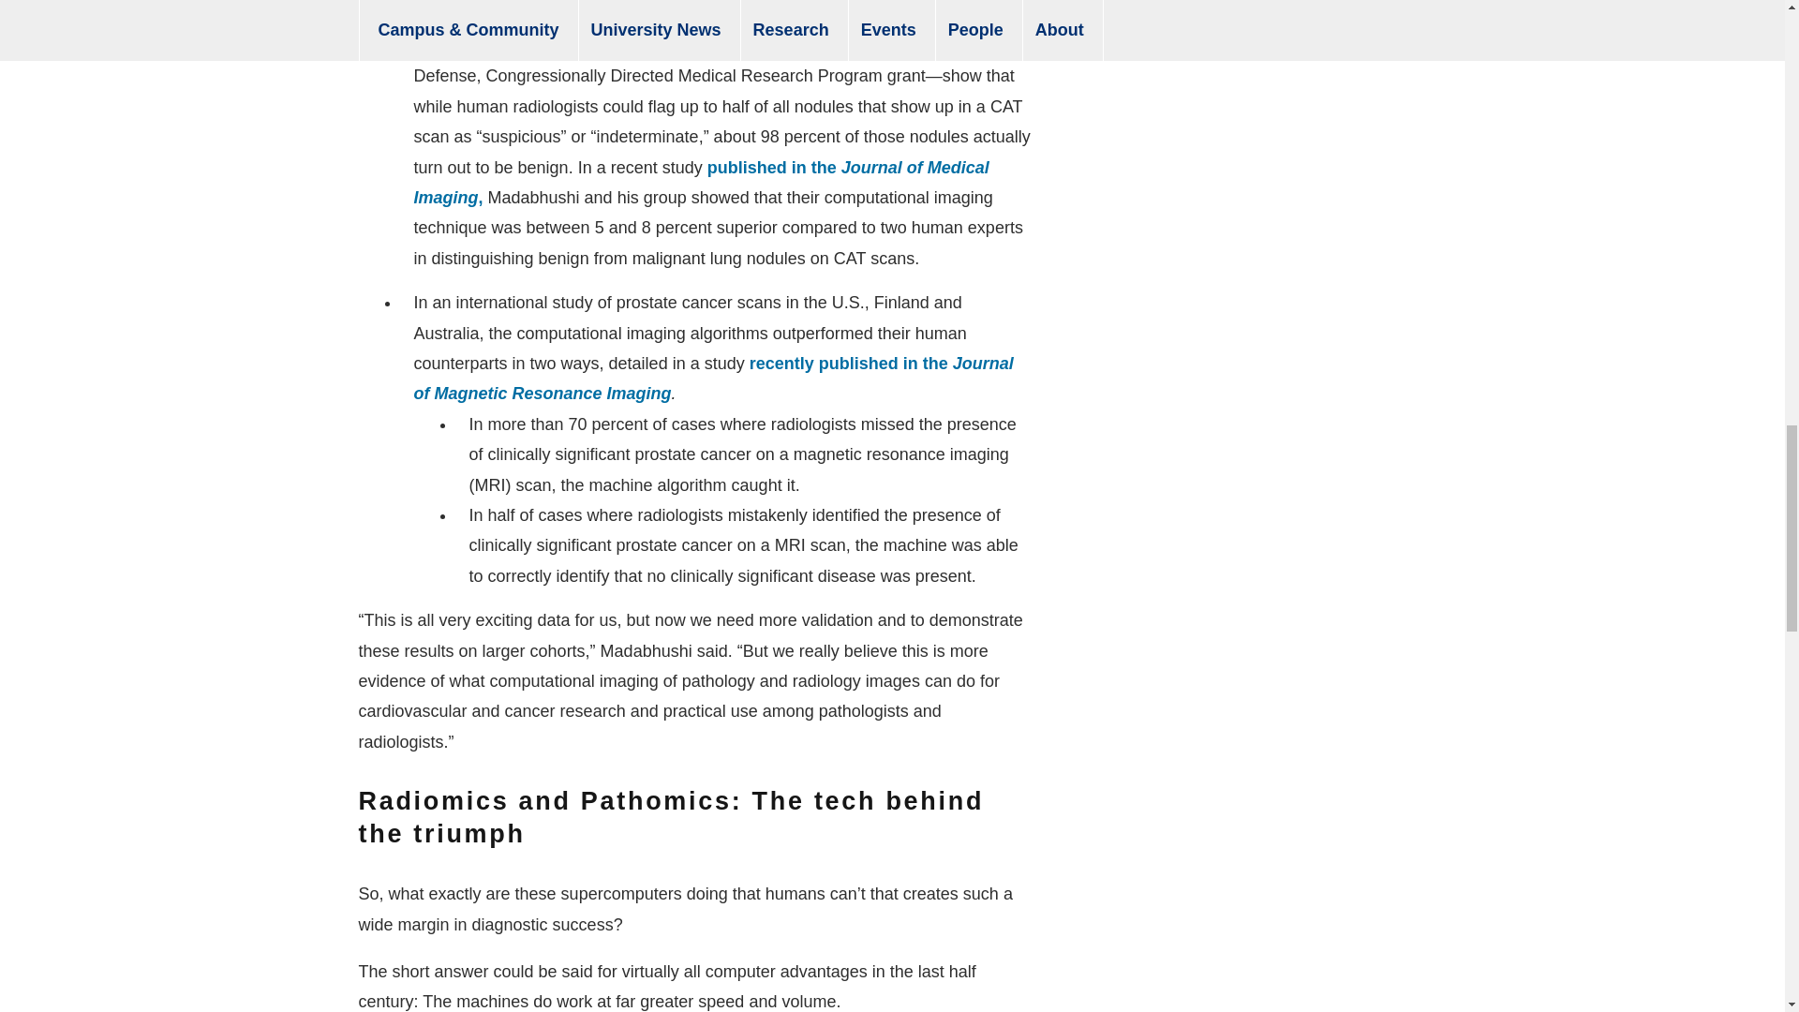 This screenshot has height=1012, width=1799. I want to click on published in the journal PLOS ONE, so click(714, 5).